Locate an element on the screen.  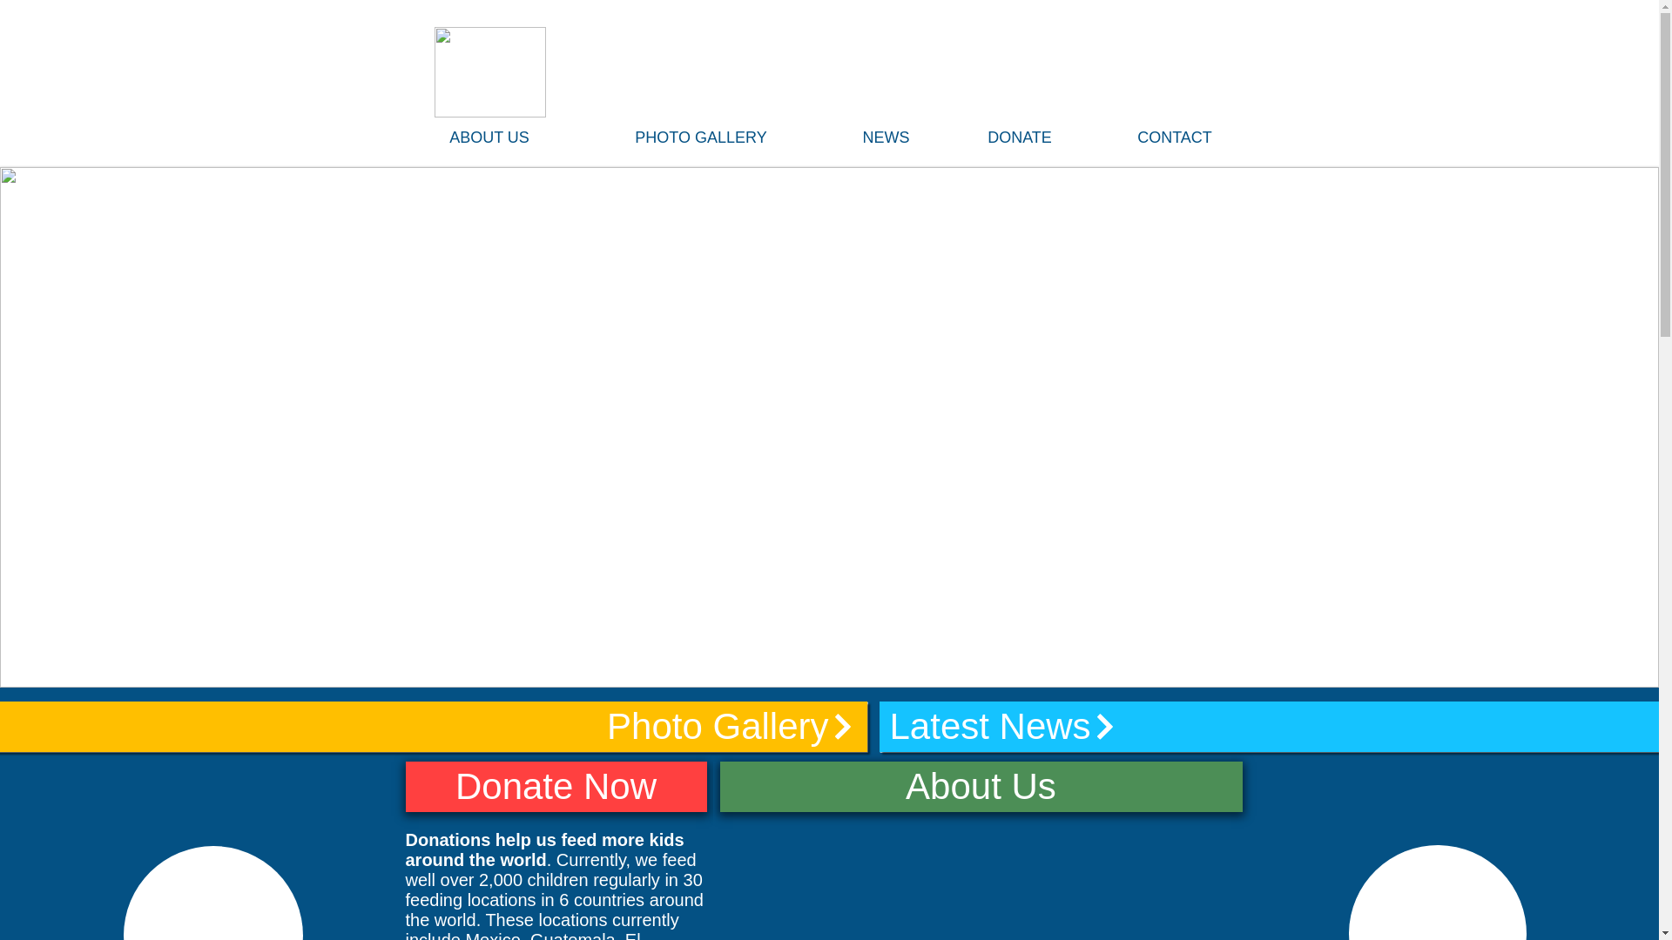
CL-Logo.jpg is located at coordinates (489, 72).